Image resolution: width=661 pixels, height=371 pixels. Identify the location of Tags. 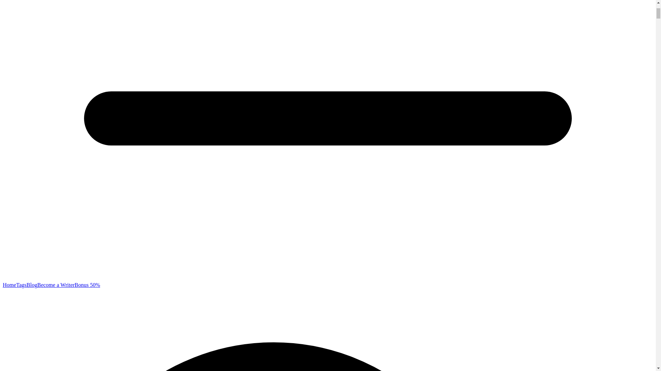
(21, 285).